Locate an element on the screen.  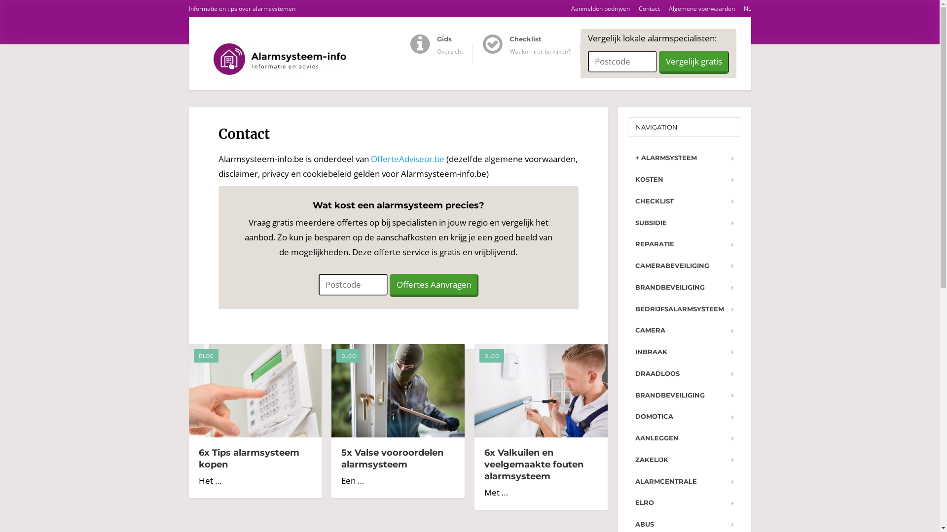
DOMOTICA is located at coordinates (684, 417).